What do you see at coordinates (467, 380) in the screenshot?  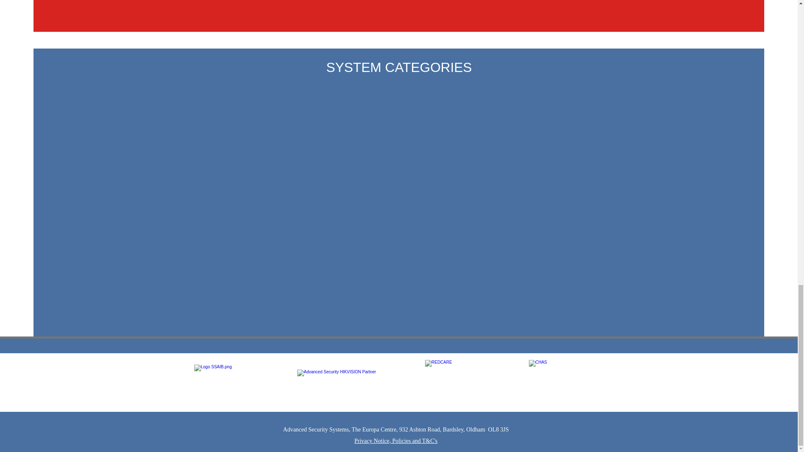 I see `BT Redcare approved alarm installer` at bounding box center [467, 380].